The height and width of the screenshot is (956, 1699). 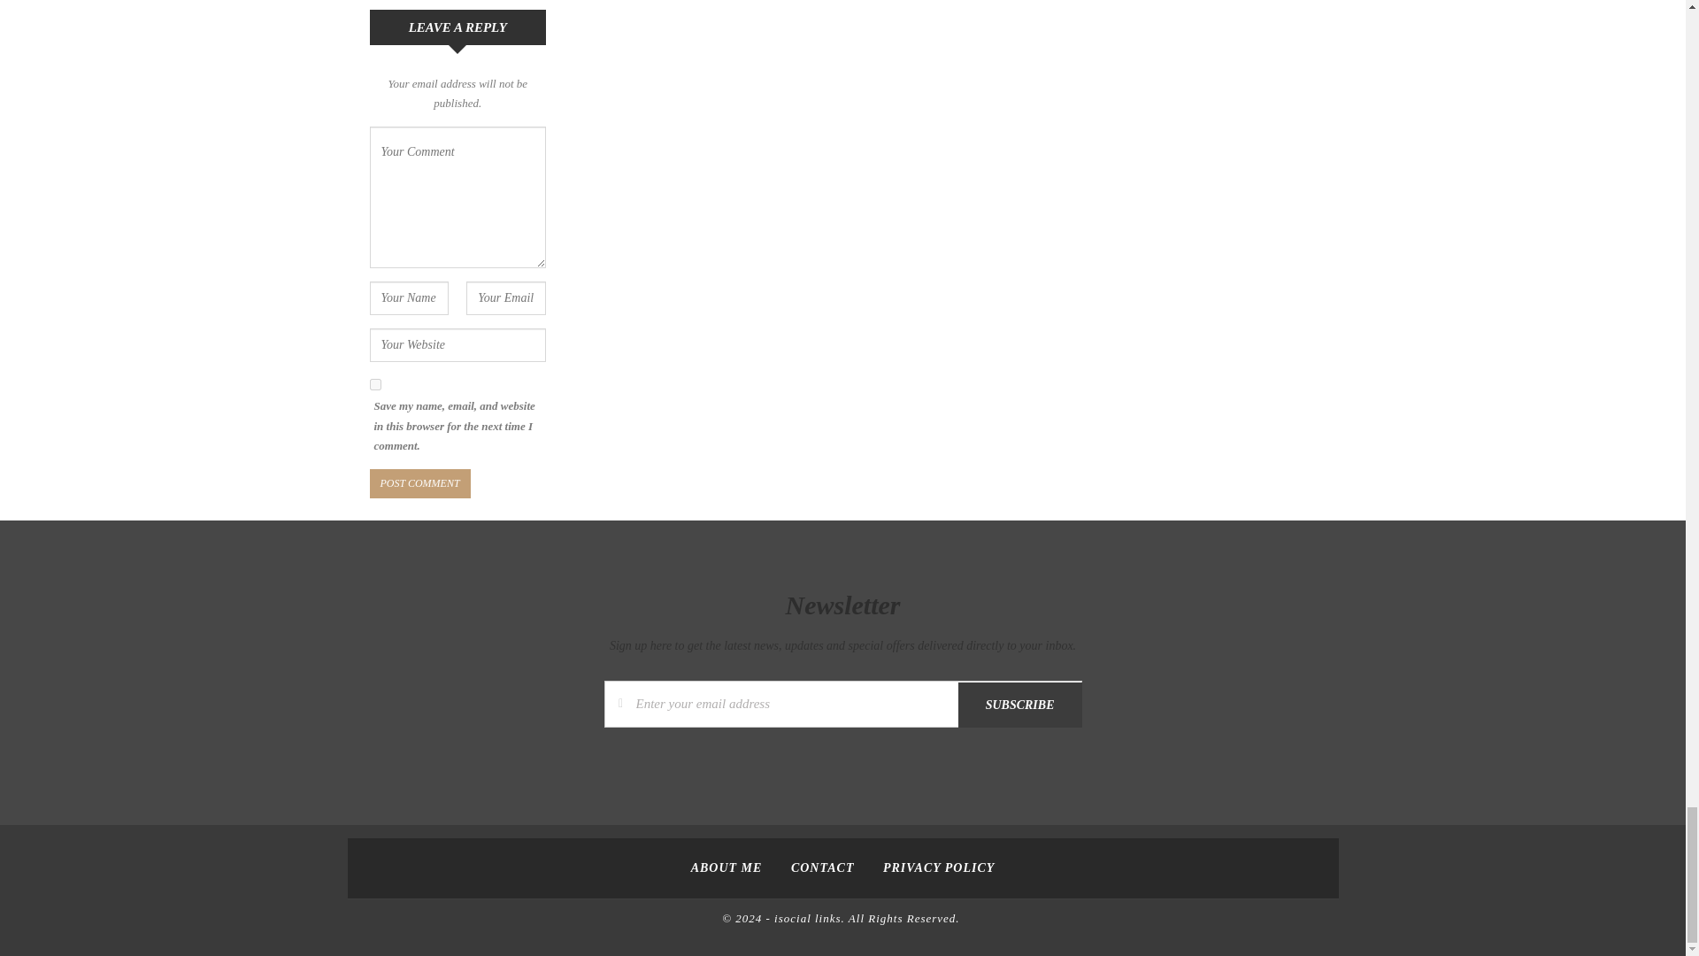 I want to click on Post Comment, so click(x=419, y=483).